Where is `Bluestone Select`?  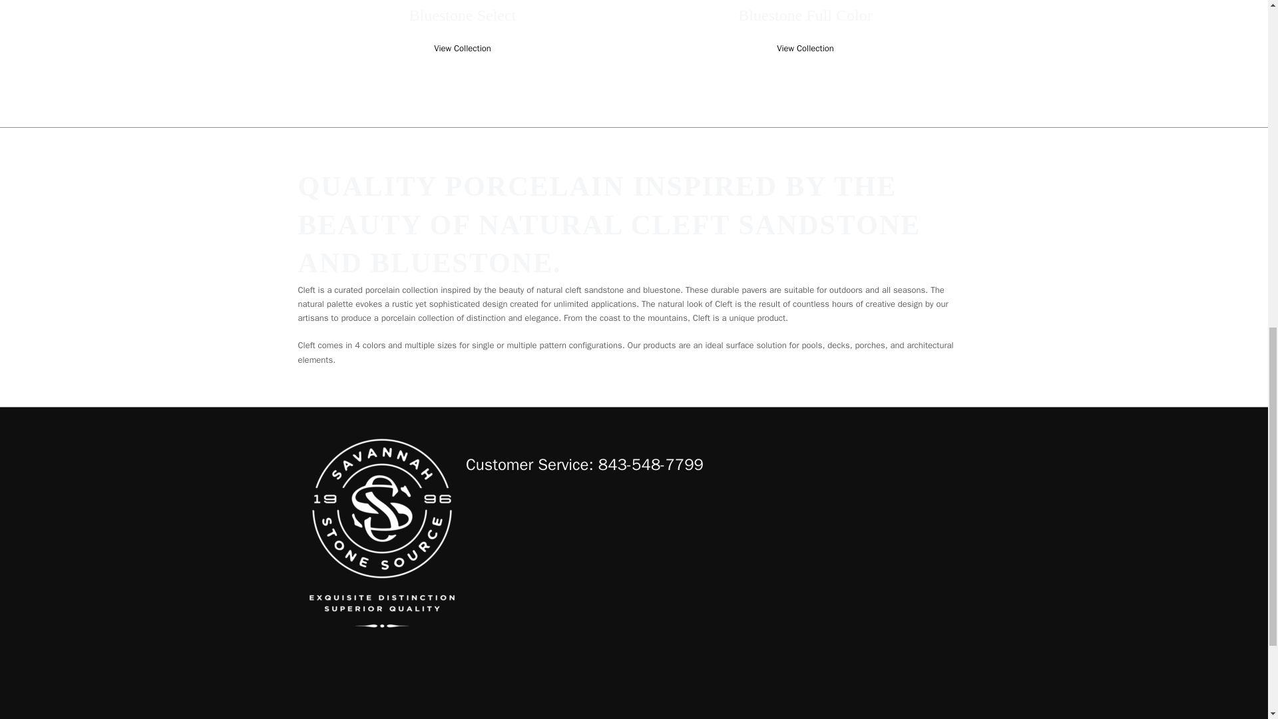 Bluestone Select is located at coordinates (462, 15).